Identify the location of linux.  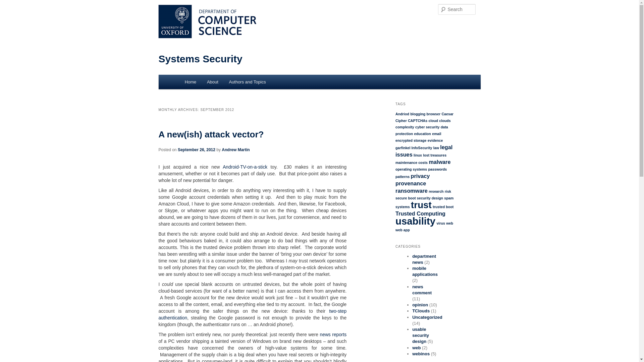
(417, 155).